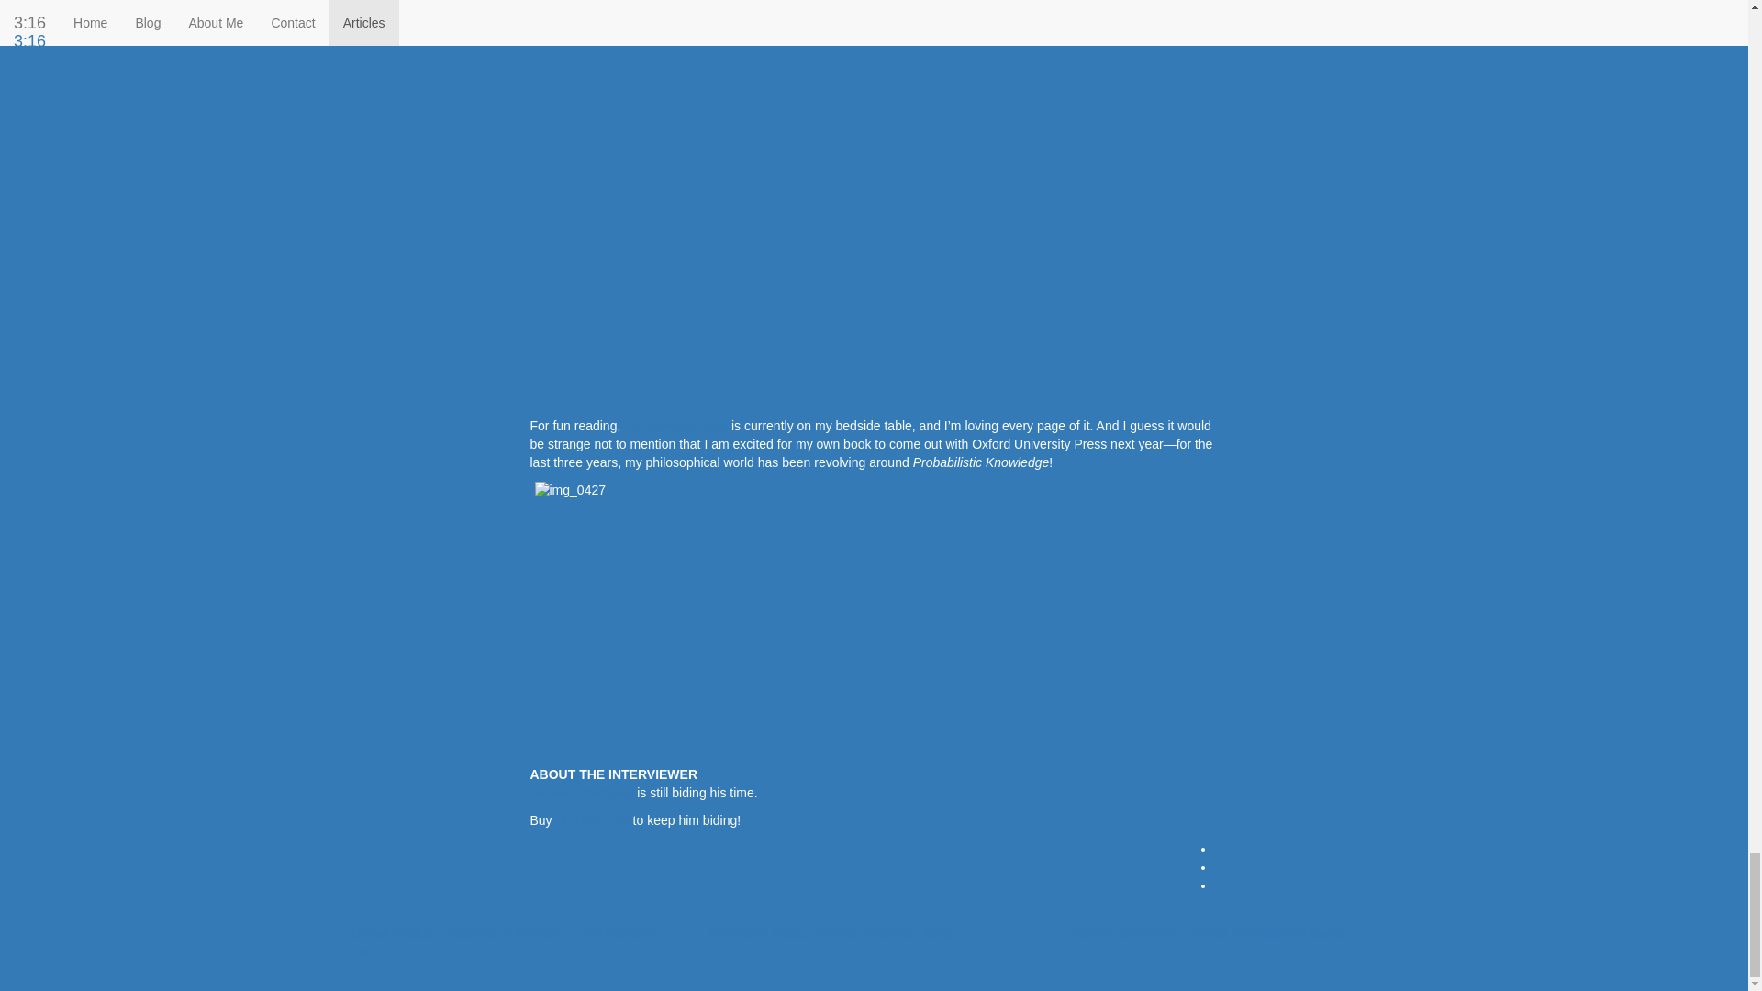 This screenshot has width=1762, height=991. I want to click on Richard Marshall, so click(582, 793).